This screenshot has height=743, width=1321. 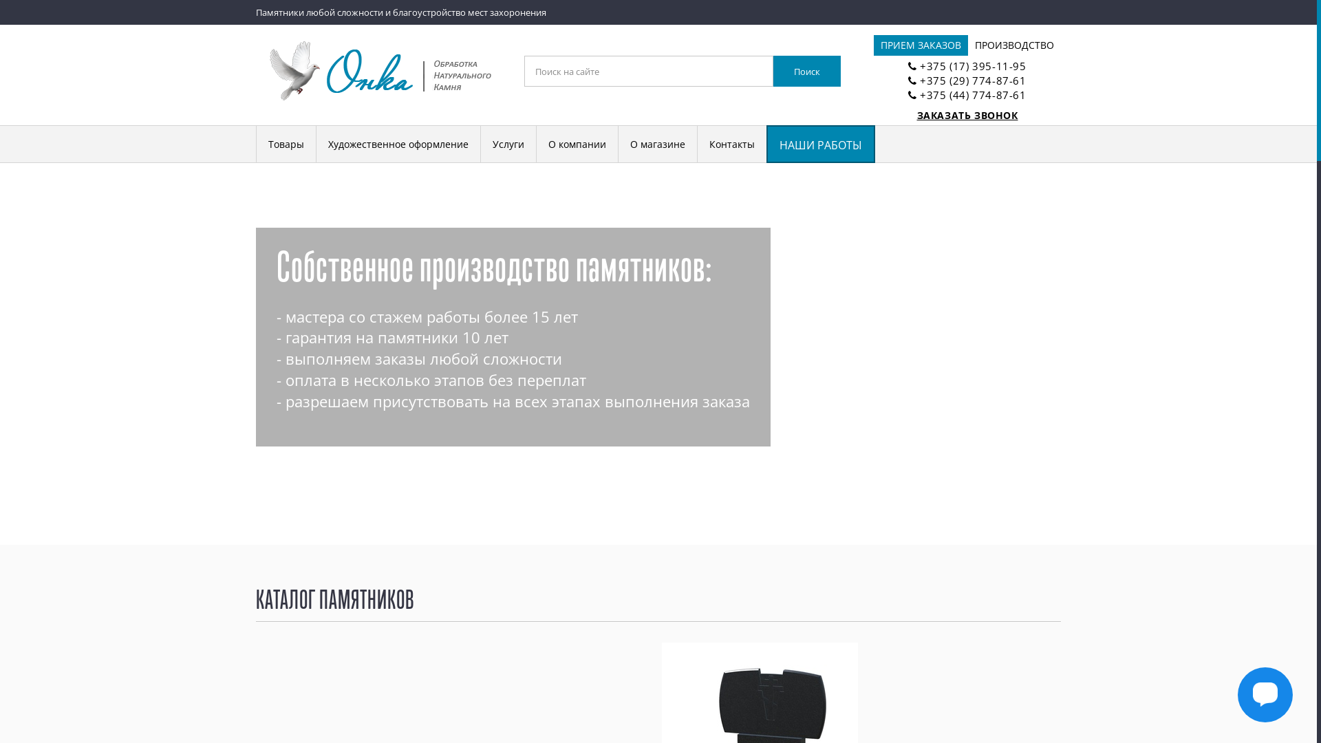 I want to click on +375 (44) 774-87-61, so click(x=973, y=95).